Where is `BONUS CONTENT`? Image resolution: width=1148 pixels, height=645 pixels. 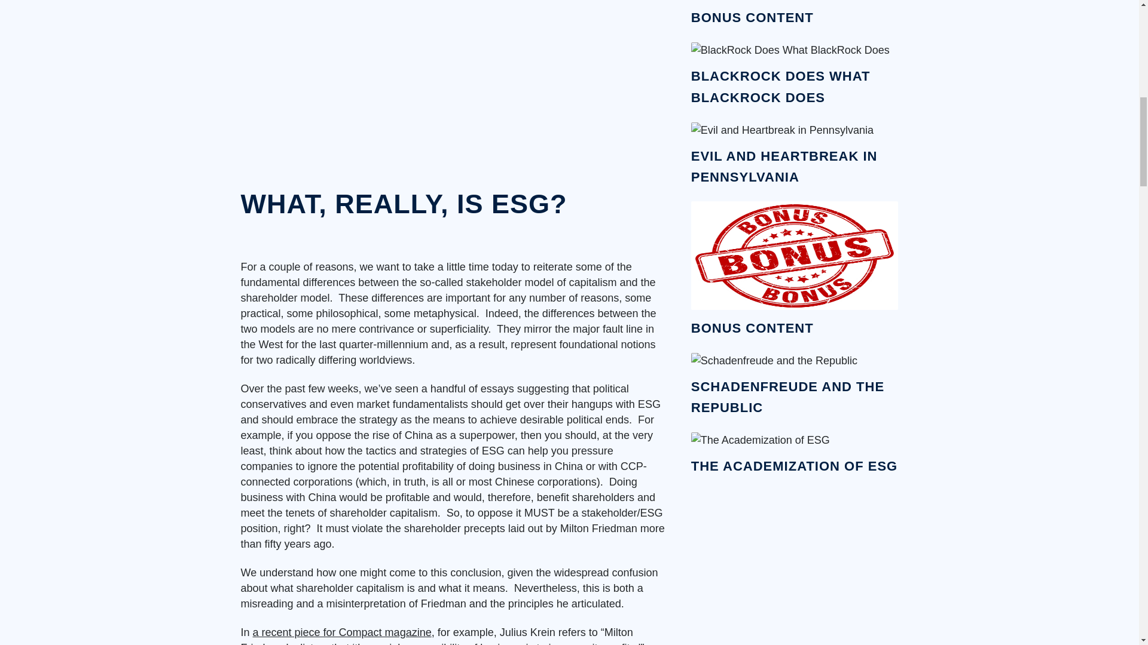 BONUS CONTENT is located at coordinates (752, 327).